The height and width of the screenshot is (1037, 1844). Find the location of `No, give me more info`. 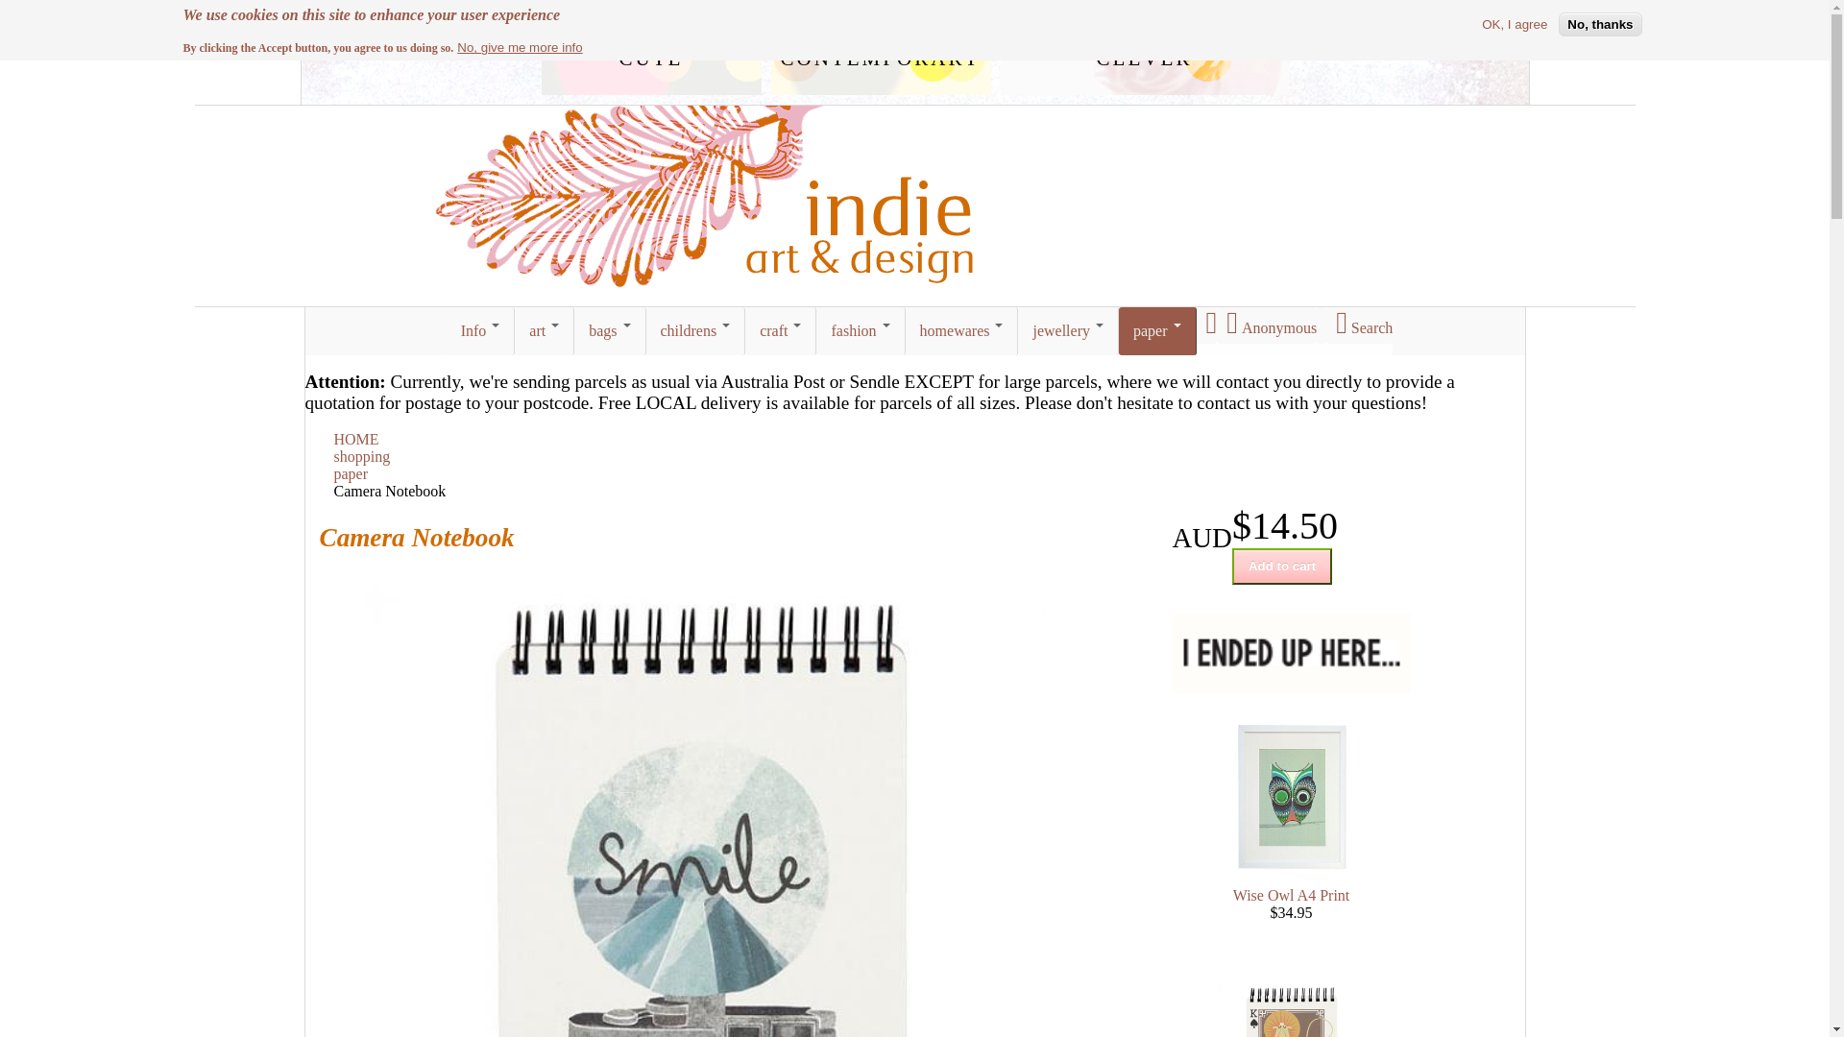

No, give me more info is located at coordinates (520, 48).